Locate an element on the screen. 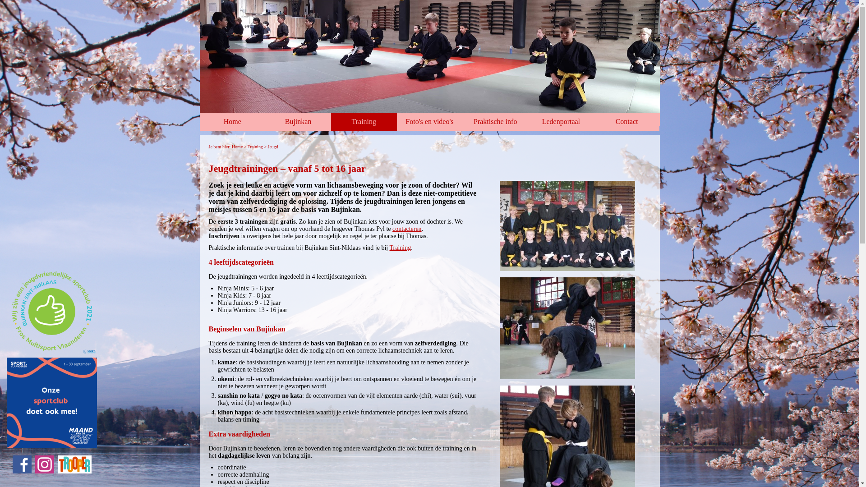 The width and height of the screenshot is (866, 487). Foto's en video's is located at coordinates (430, 122).